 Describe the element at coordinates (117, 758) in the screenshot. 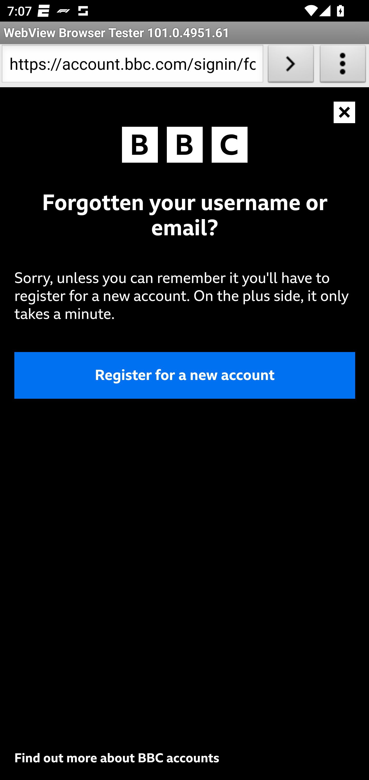

I see `Find out more about BBC accounts` at that location.